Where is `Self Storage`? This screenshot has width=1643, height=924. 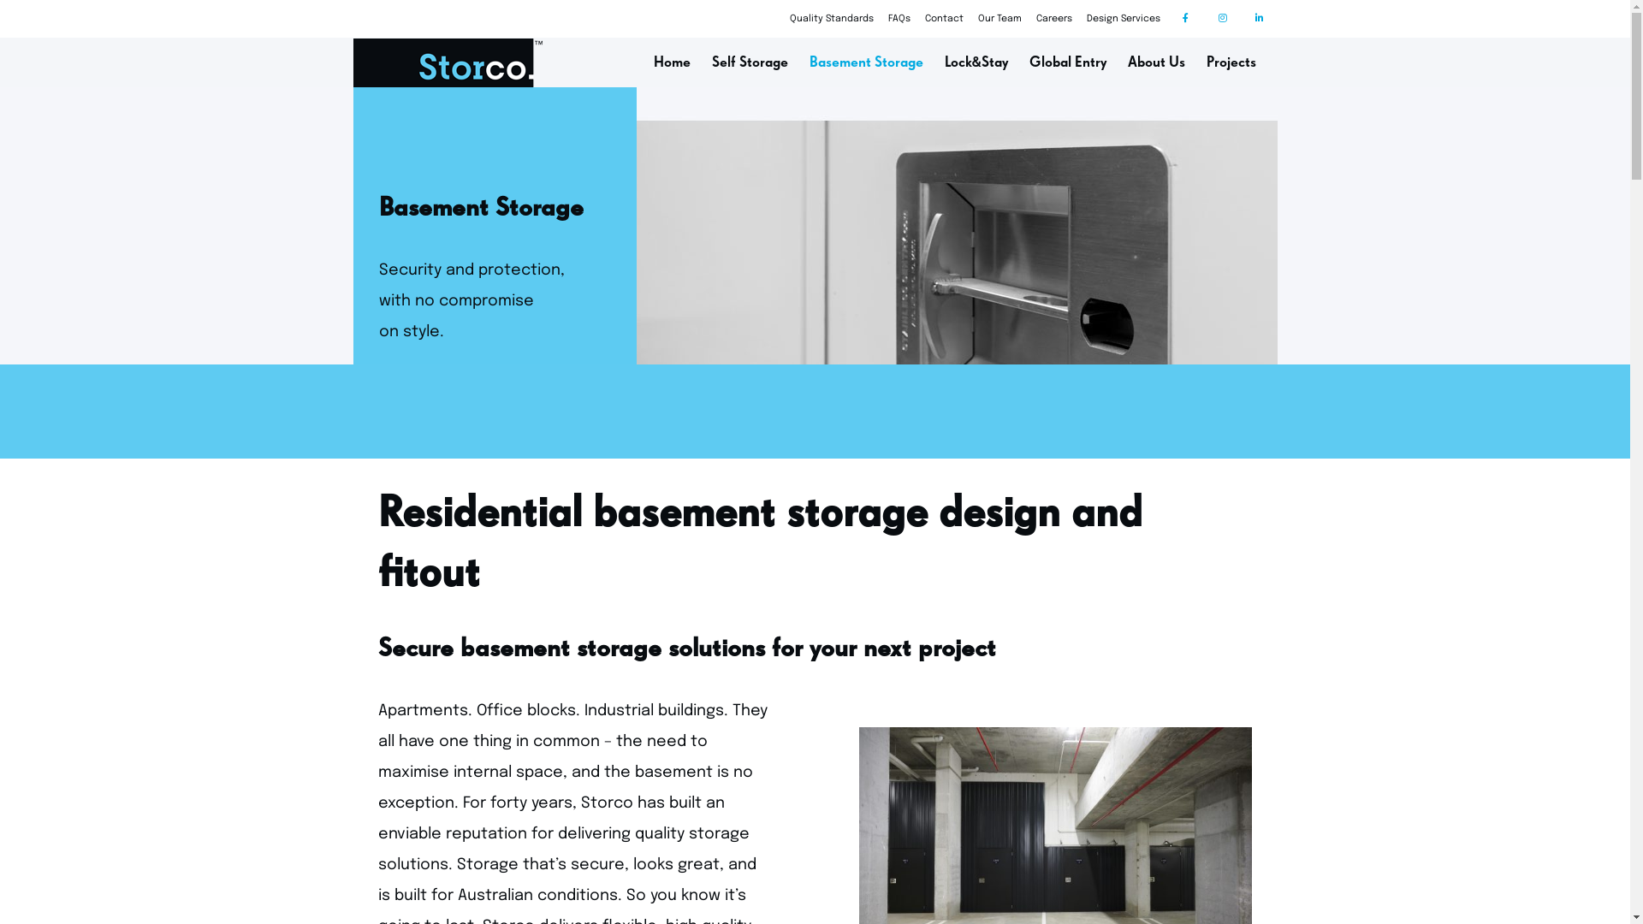 Self Storage is located at coordinates (750, 63).